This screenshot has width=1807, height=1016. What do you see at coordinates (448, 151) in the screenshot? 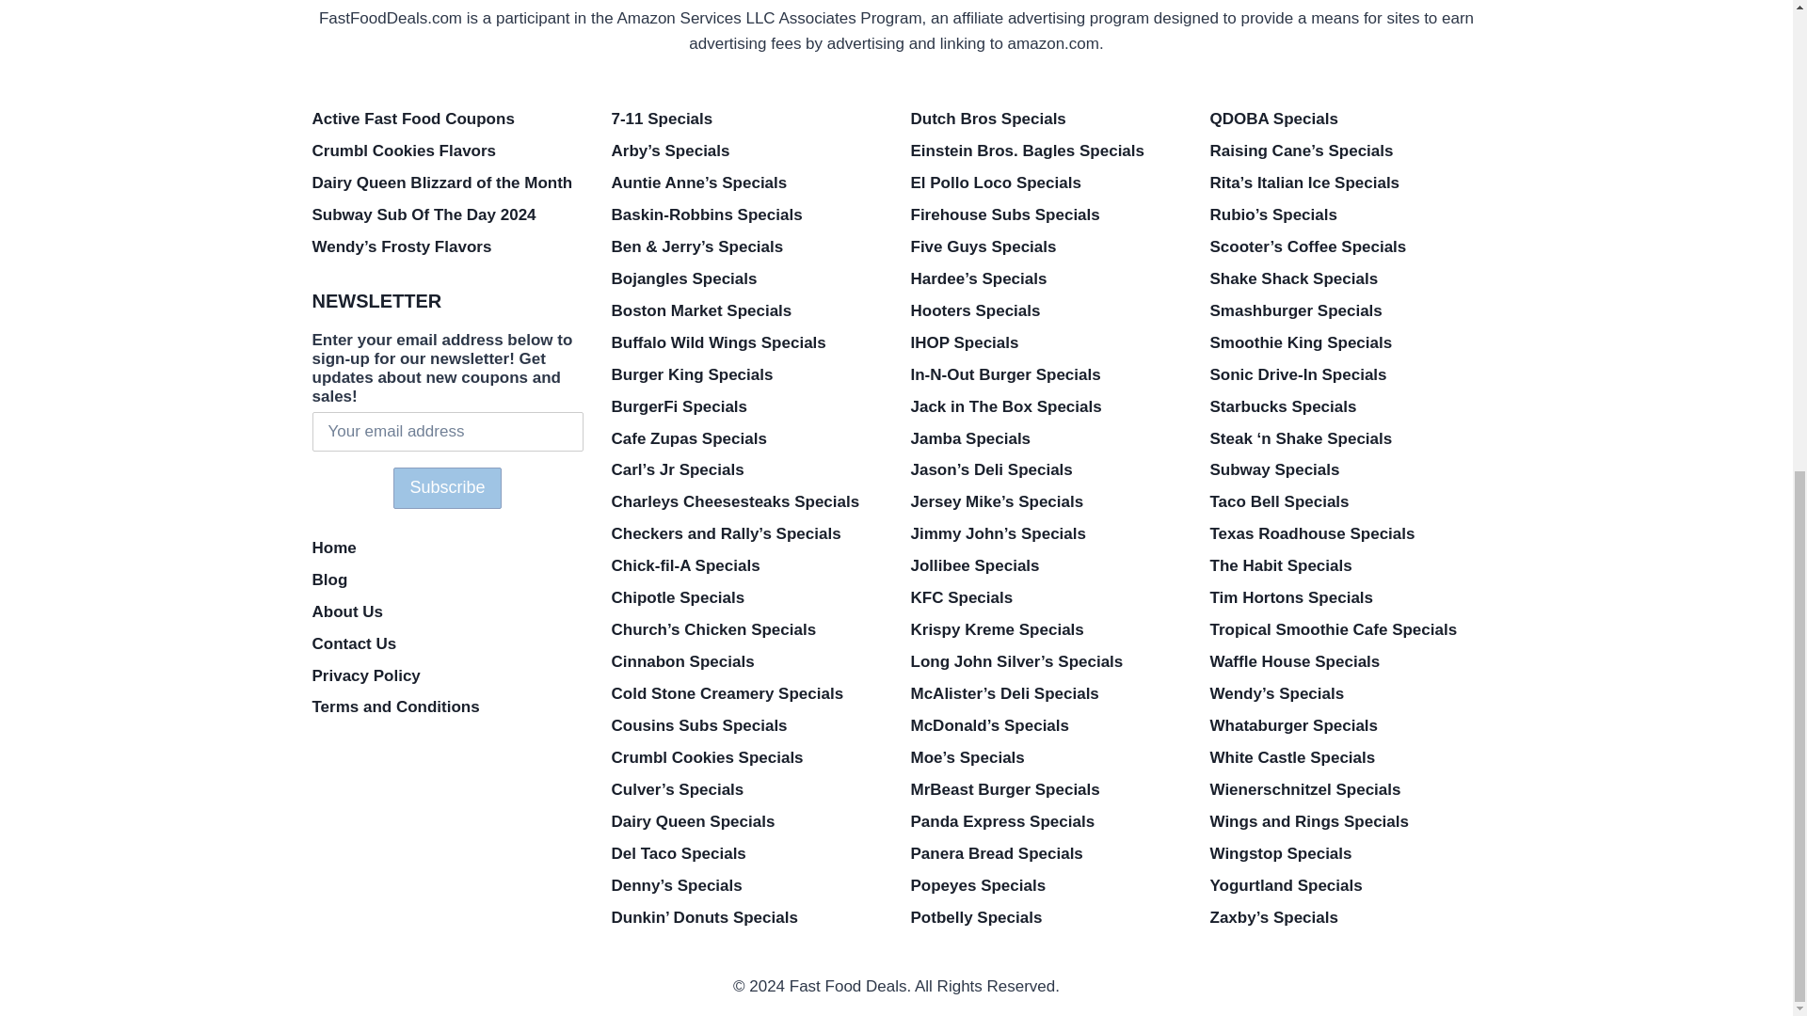
I see `Crumbl Cookies Flavors` at bounding box center [448, 151].